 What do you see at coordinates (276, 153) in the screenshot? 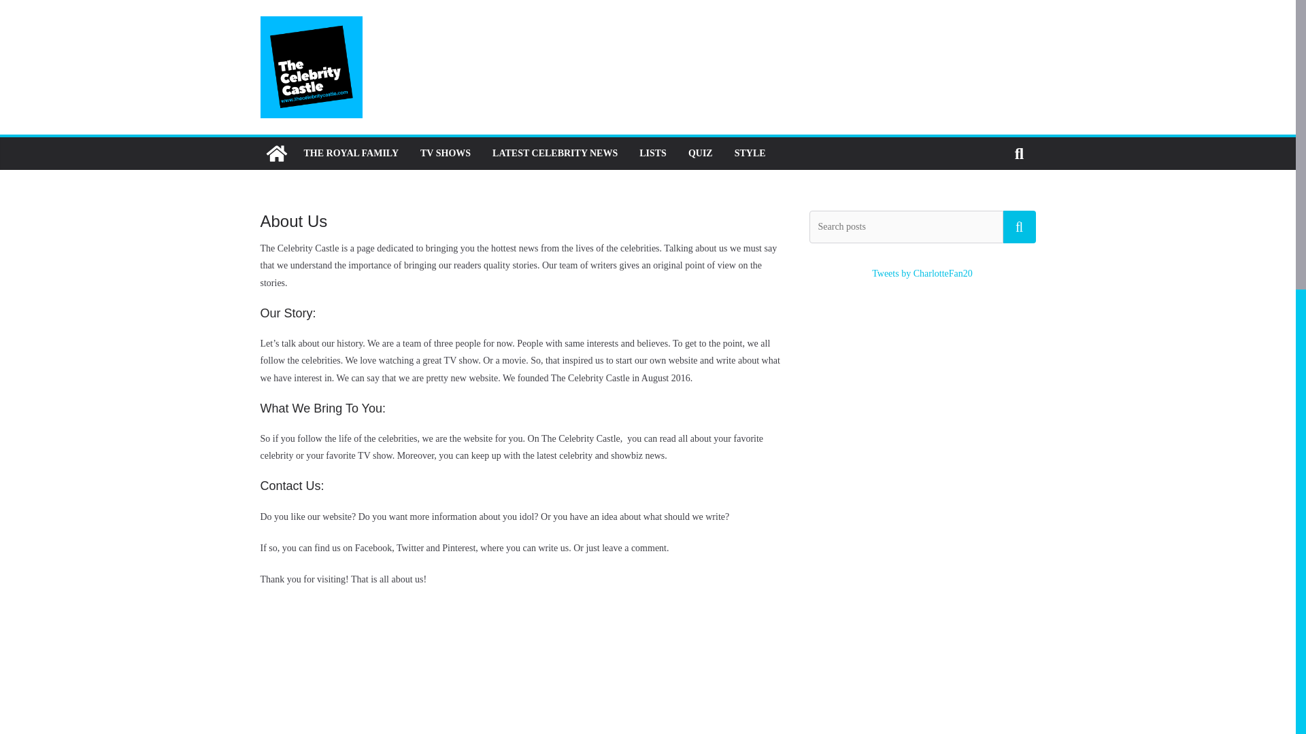
I see `The Celebrity Castle` at bounding box center [276, 153].